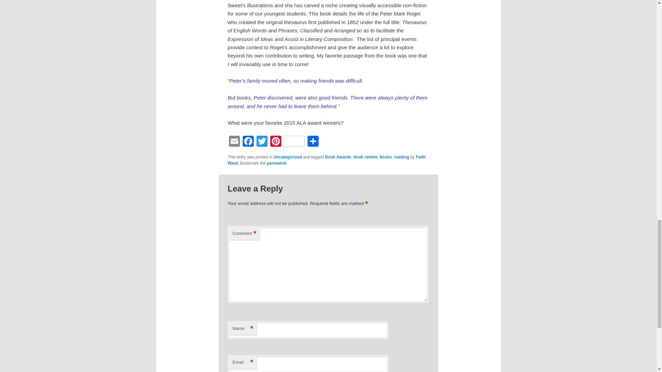  What do you see at coordinates (288, 157) in the screenshot?
I see `Uncategorized` at bounding box center [288, 157].